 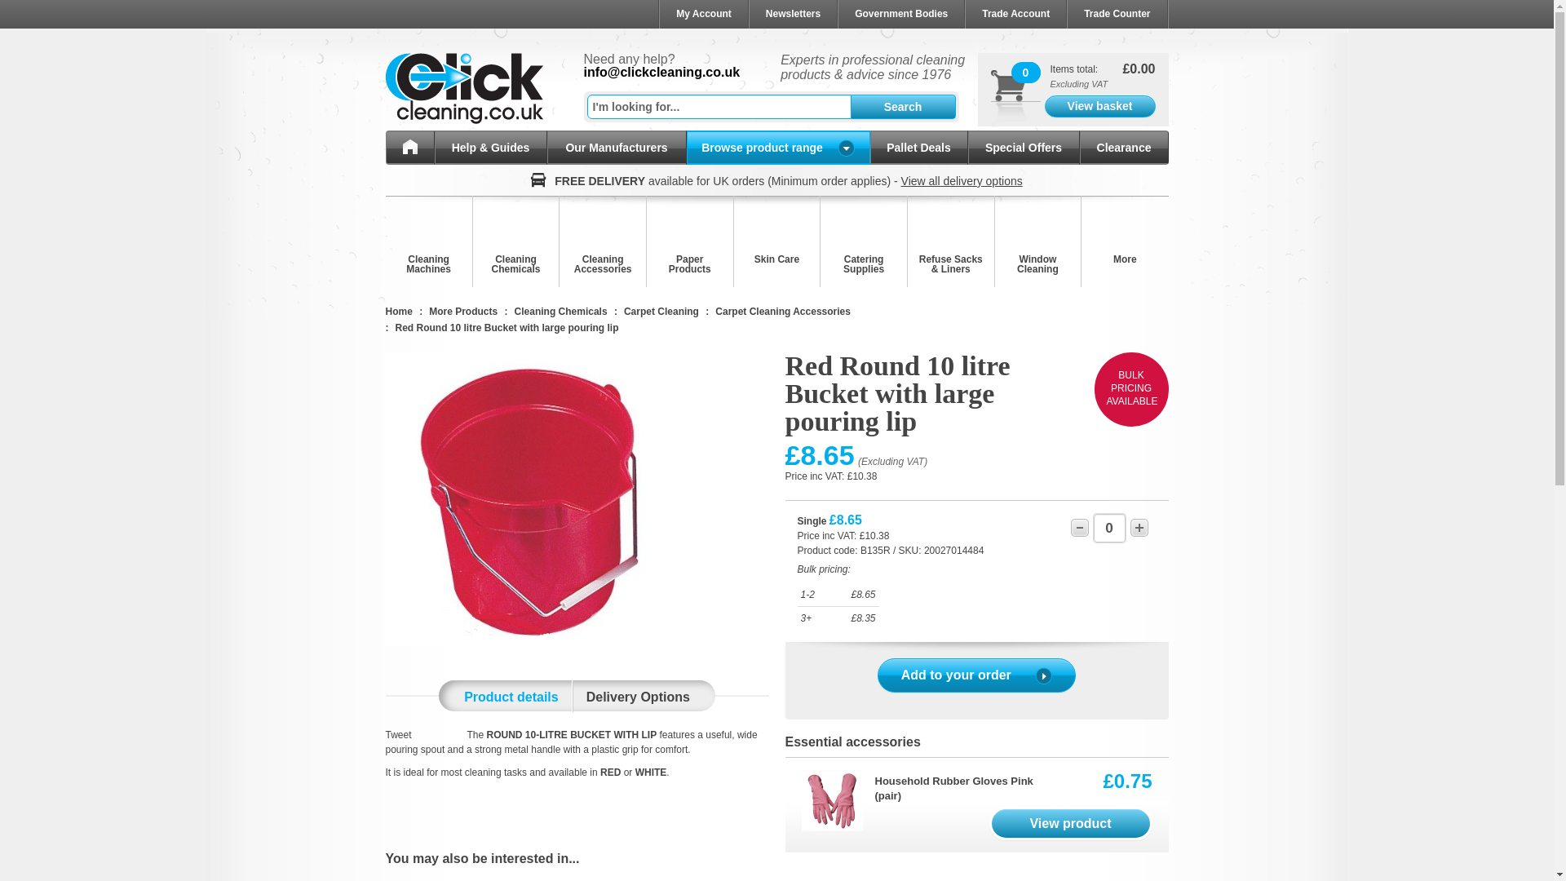 I want to click on Our Manufacturers, so click(x=617, y=147).